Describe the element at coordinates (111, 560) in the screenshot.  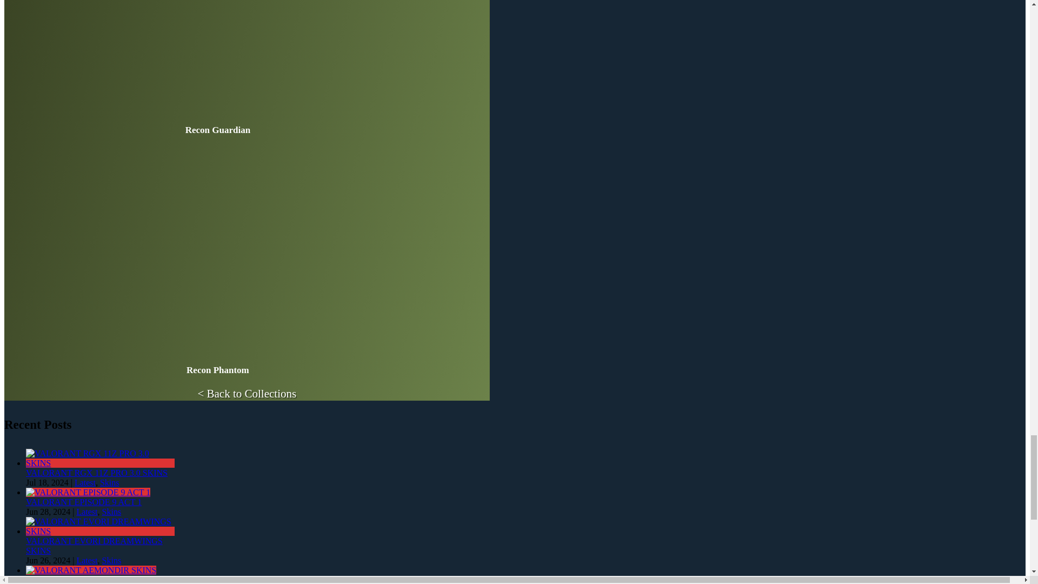
I see `Skins` at that location.